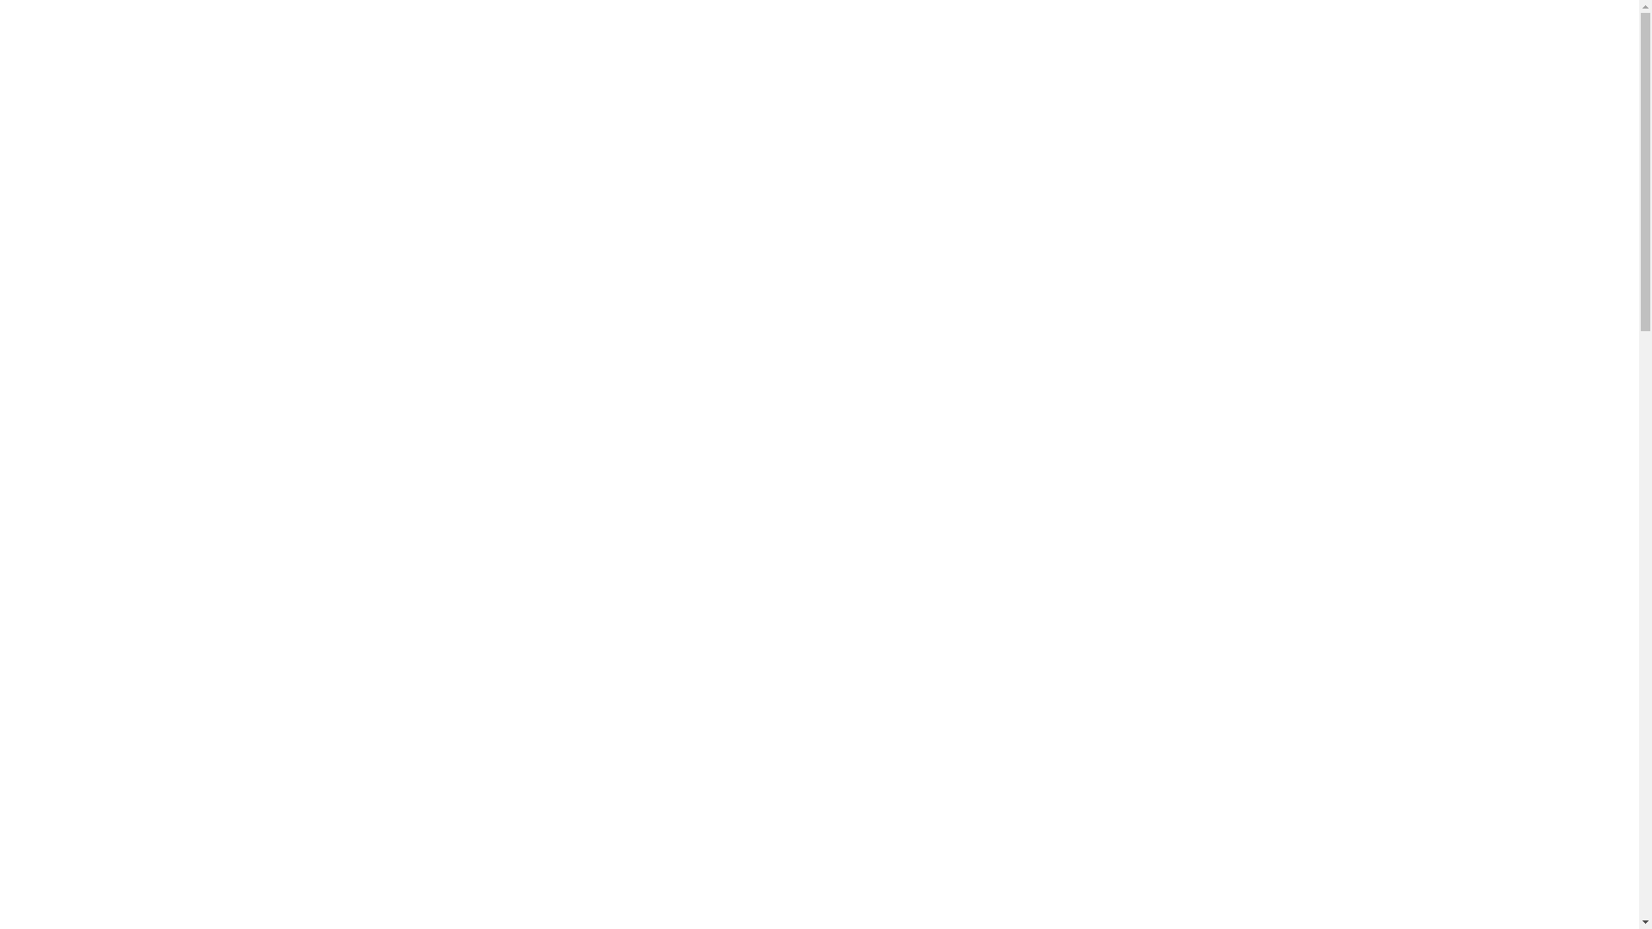 The image size is (1652, 929). Describe the element at coordinates (819, 64) in the screenshot. I see `35SUMMERS` at that location.